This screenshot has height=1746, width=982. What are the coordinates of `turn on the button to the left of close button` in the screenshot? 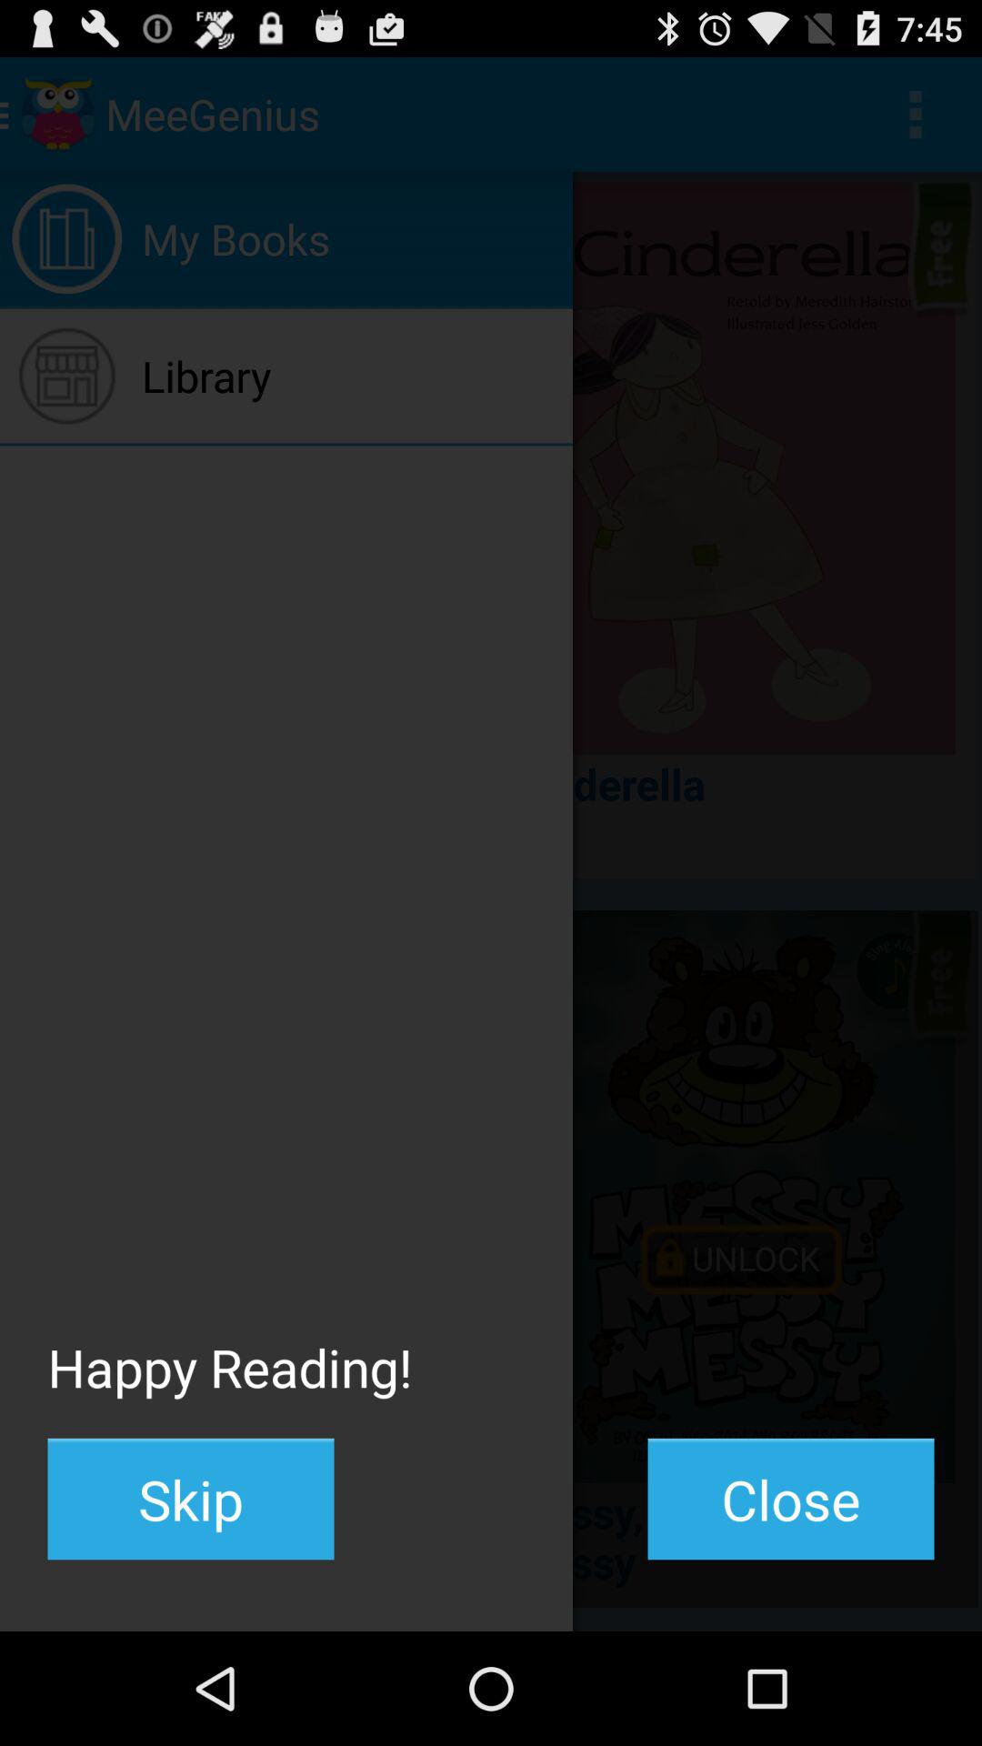 It's located at (191, 1499).